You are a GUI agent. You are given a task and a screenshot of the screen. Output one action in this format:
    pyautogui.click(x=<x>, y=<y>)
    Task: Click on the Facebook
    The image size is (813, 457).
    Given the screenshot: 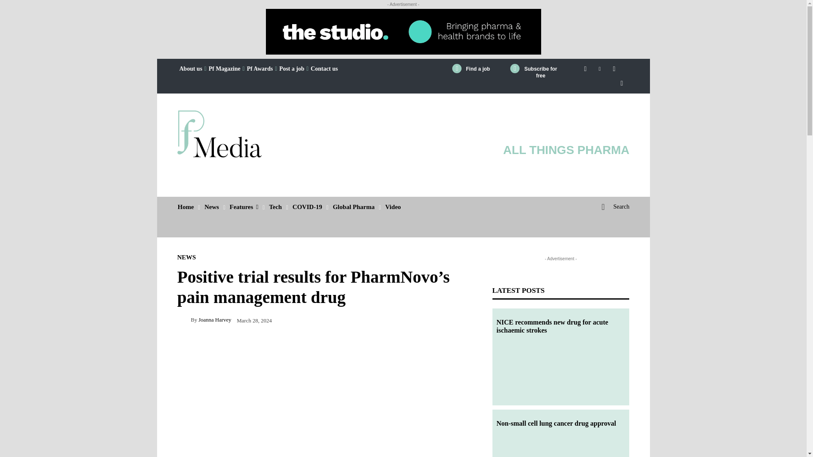 What is the action you would take?
    pyautogui.click(x=585, y=67)
    